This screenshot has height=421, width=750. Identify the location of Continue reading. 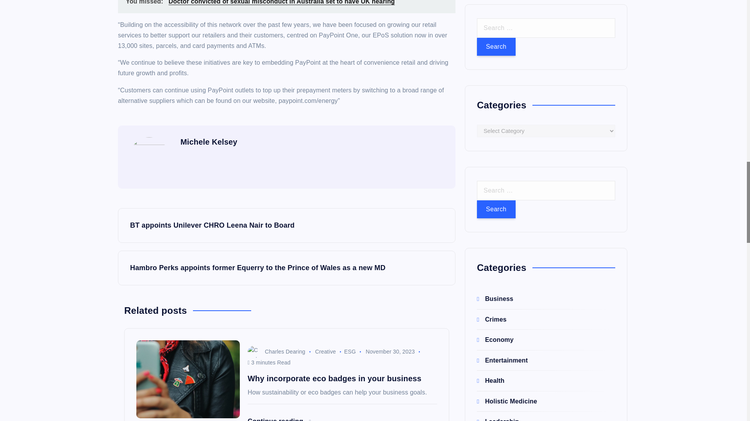
(279, 419).